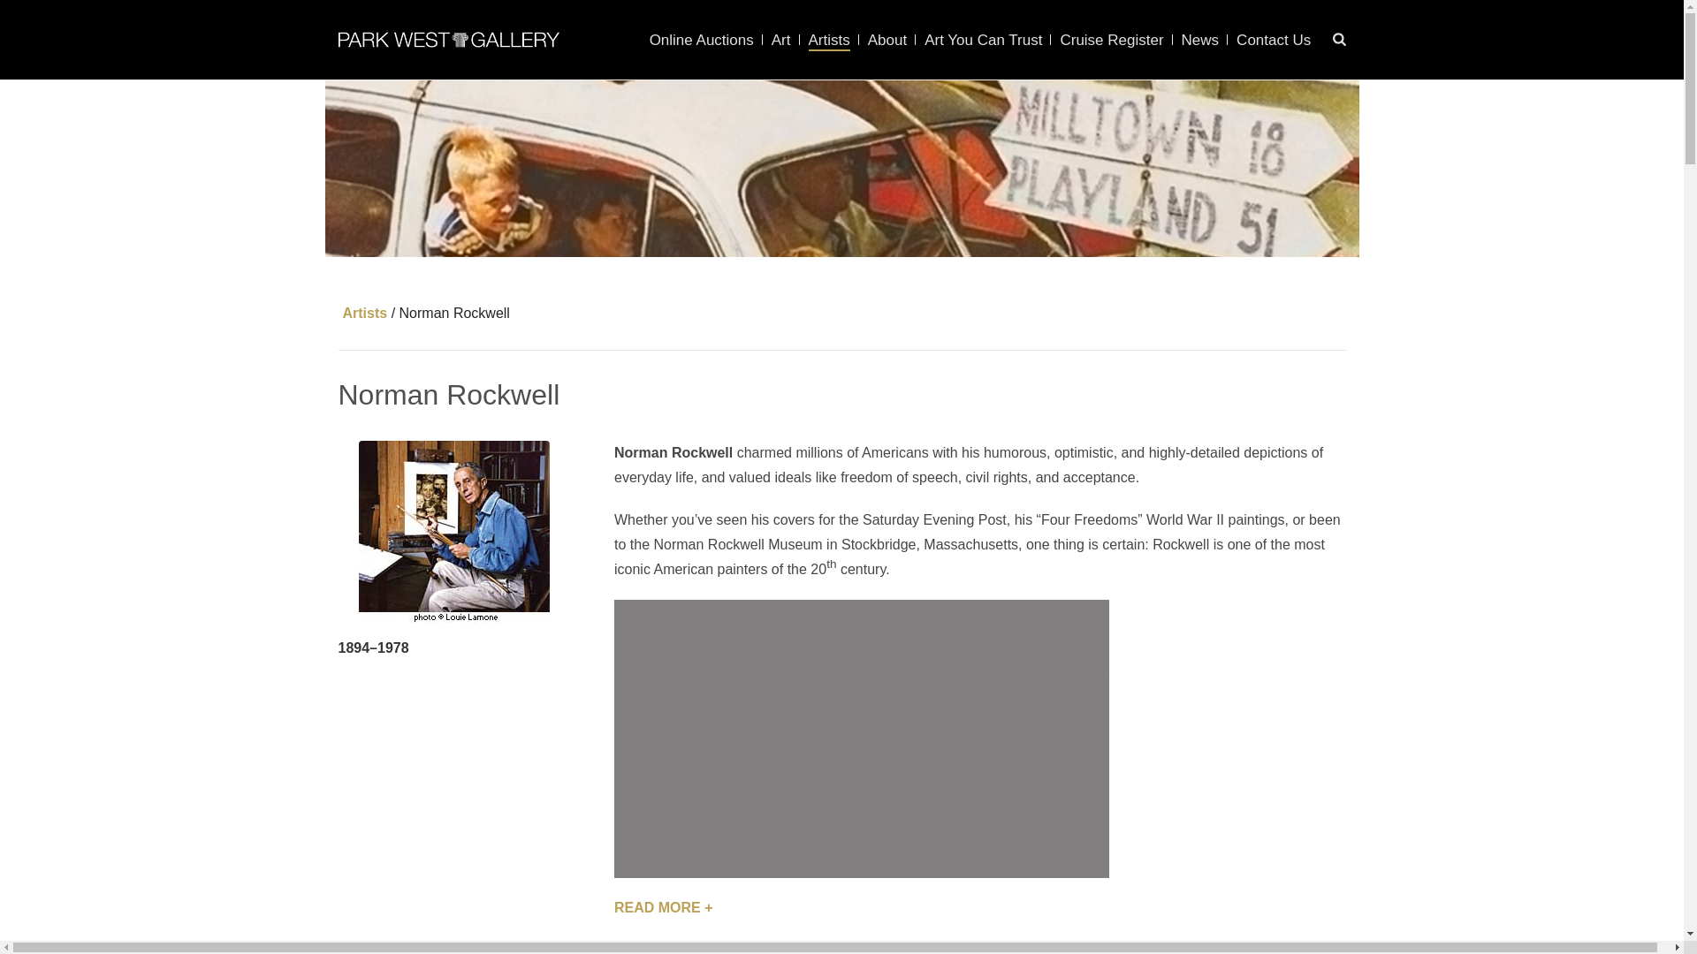 This screenshot has width=1697, height=954. Describe the element at coordinates (447, 39) in the screenshot. I see `Fine art gallery and art auctions at sea.` at that location.